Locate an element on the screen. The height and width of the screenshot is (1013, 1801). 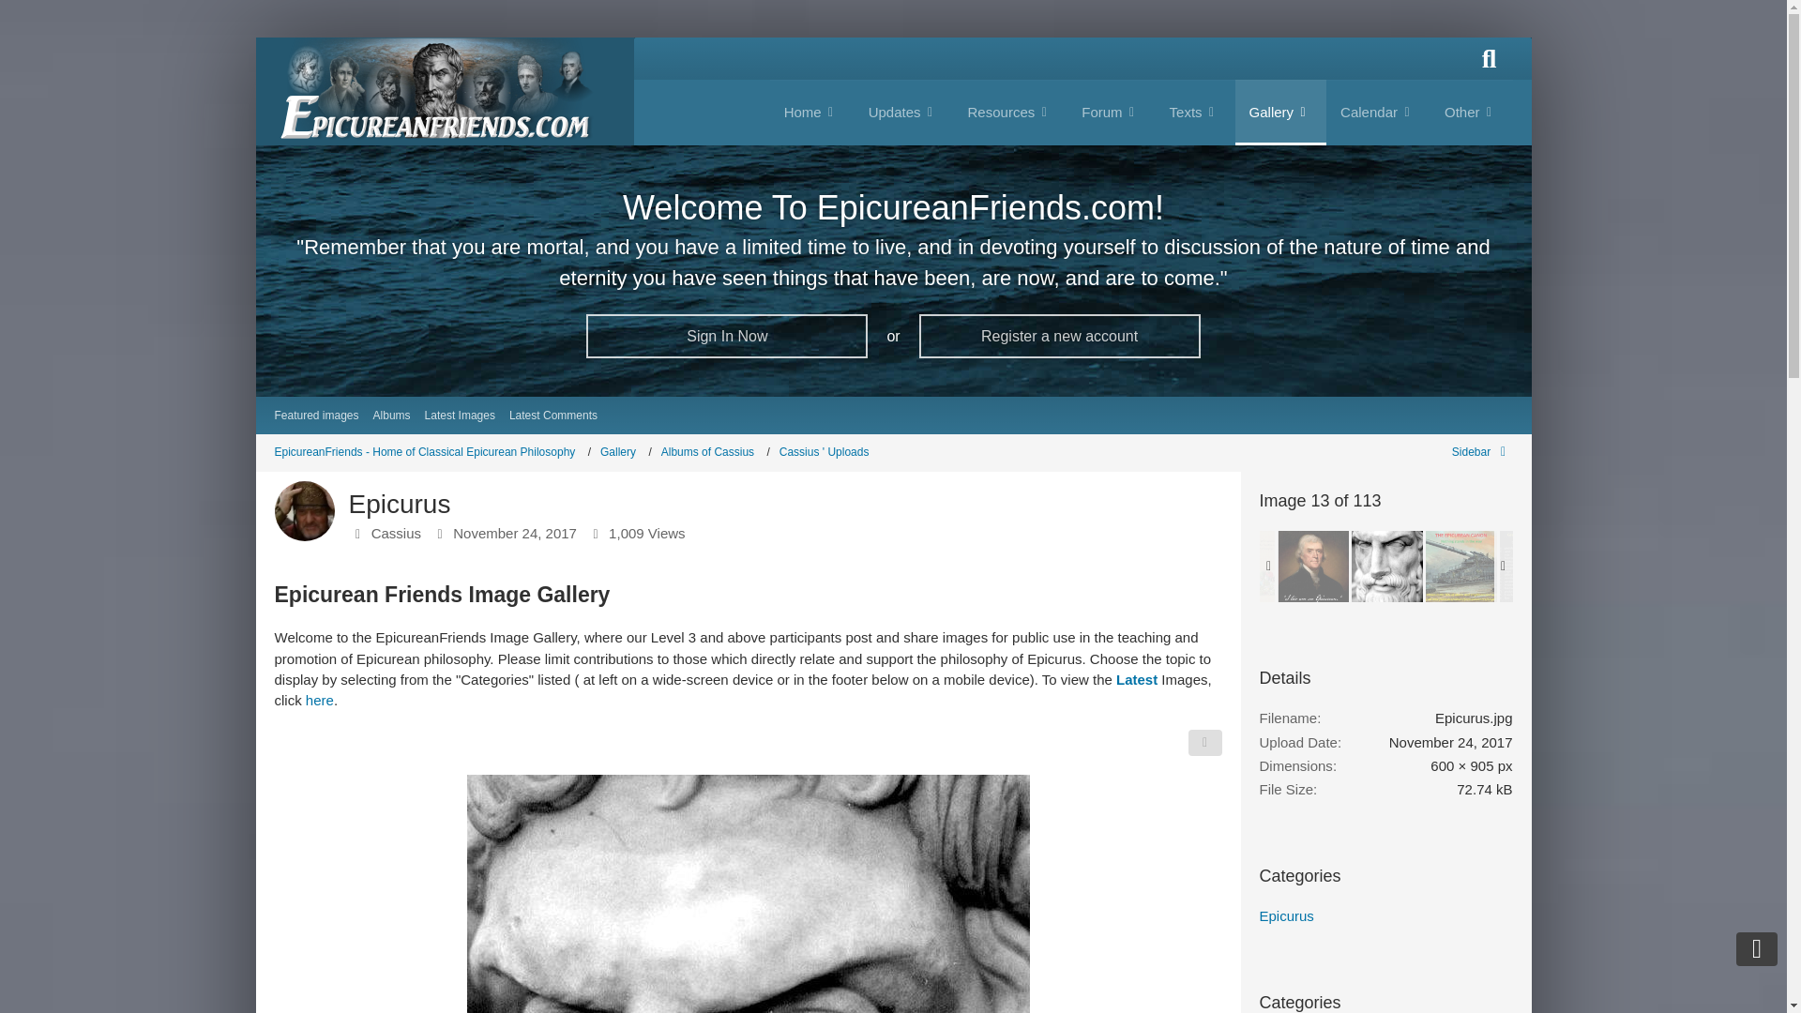
Cassius ' Uploads is located at coordinates (825, 453).